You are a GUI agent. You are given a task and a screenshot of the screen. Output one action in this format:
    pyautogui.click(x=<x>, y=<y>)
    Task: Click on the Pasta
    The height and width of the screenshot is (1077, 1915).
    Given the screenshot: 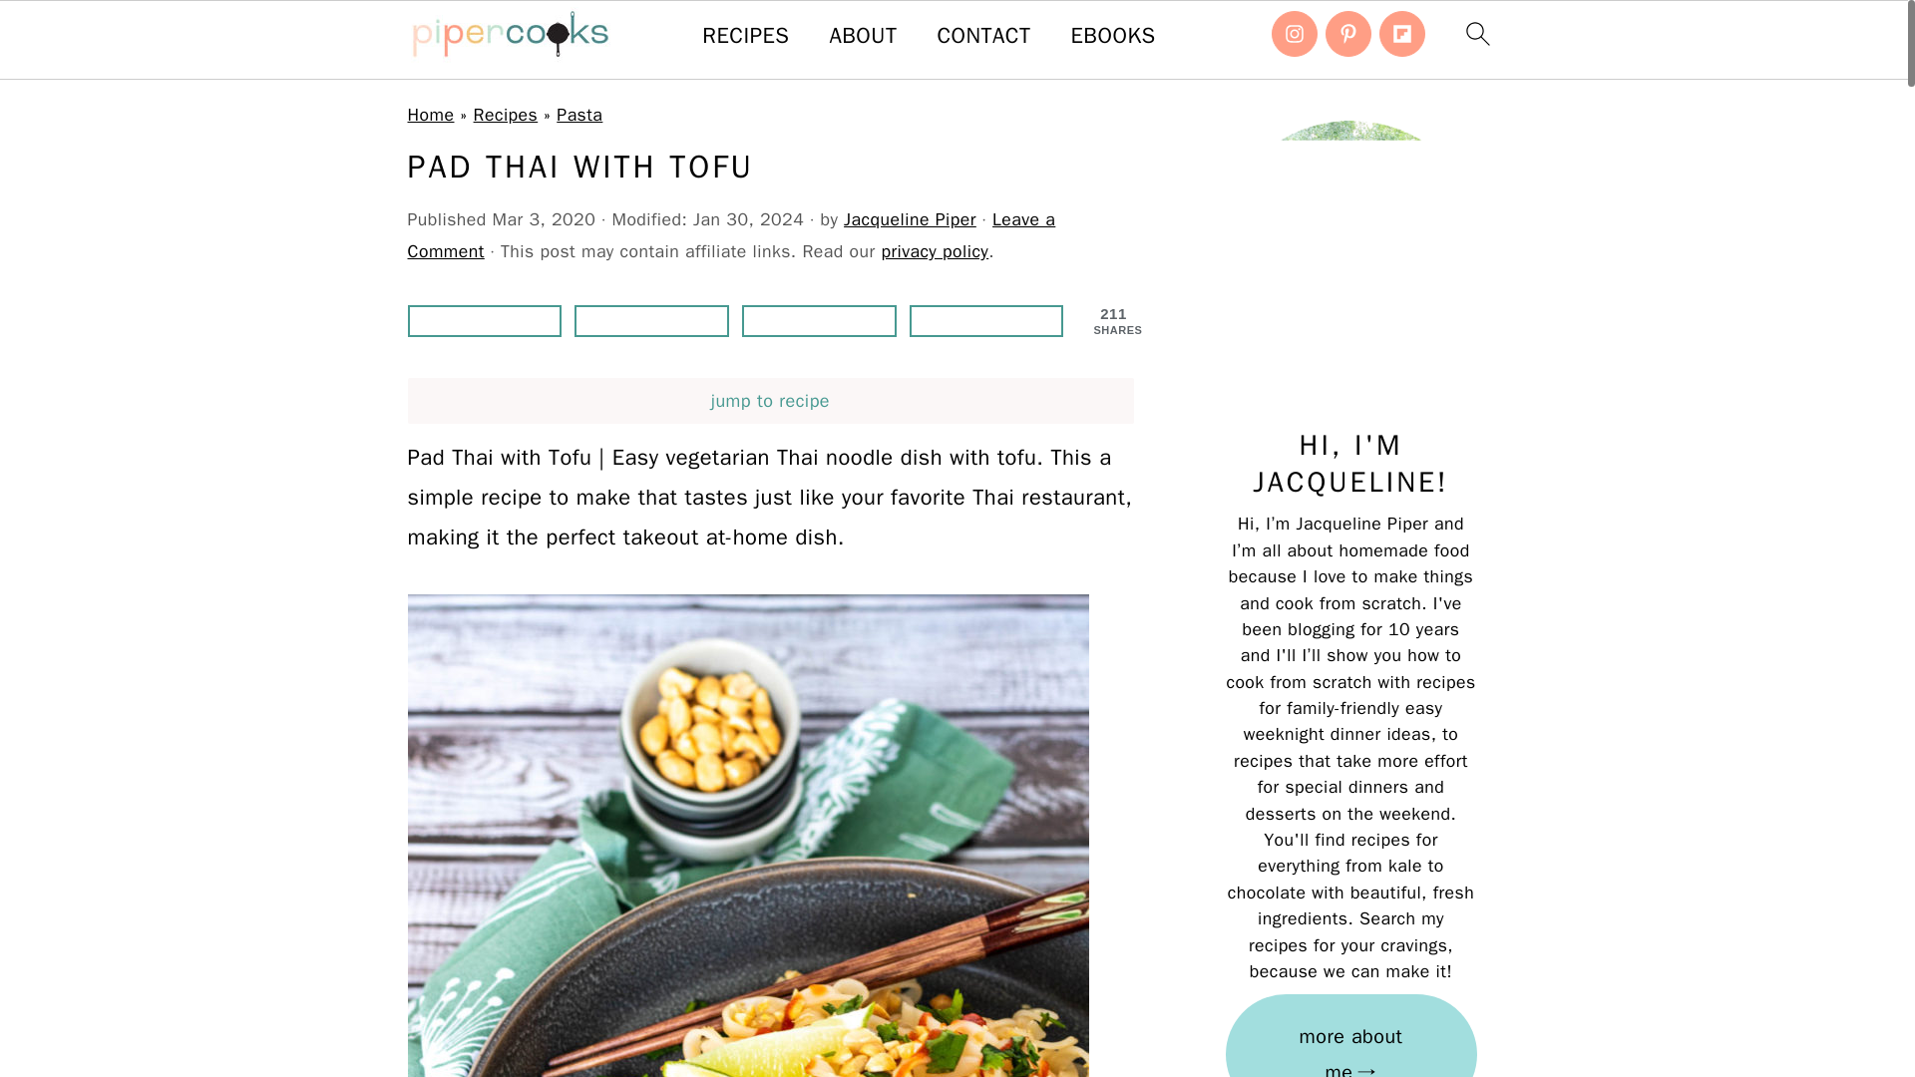 What is the action you would take?
    pyautogui.click(x=579, y=114)
    